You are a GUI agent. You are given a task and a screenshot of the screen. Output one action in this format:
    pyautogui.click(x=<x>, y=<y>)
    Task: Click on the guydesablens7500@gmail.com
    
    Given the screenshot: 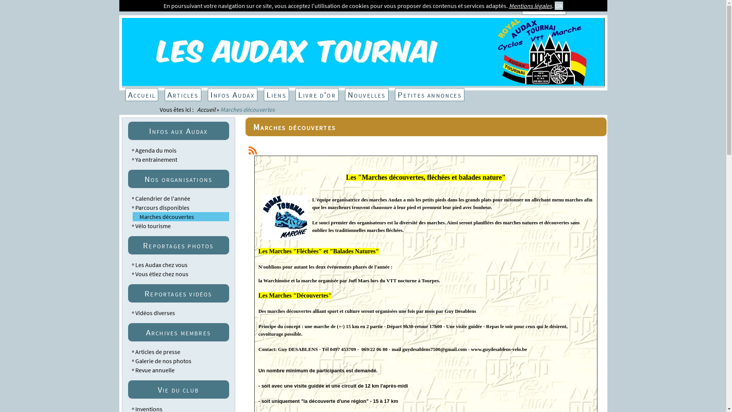 What is the action you would take?
    pyautogui.click(x=435, y=349)
    